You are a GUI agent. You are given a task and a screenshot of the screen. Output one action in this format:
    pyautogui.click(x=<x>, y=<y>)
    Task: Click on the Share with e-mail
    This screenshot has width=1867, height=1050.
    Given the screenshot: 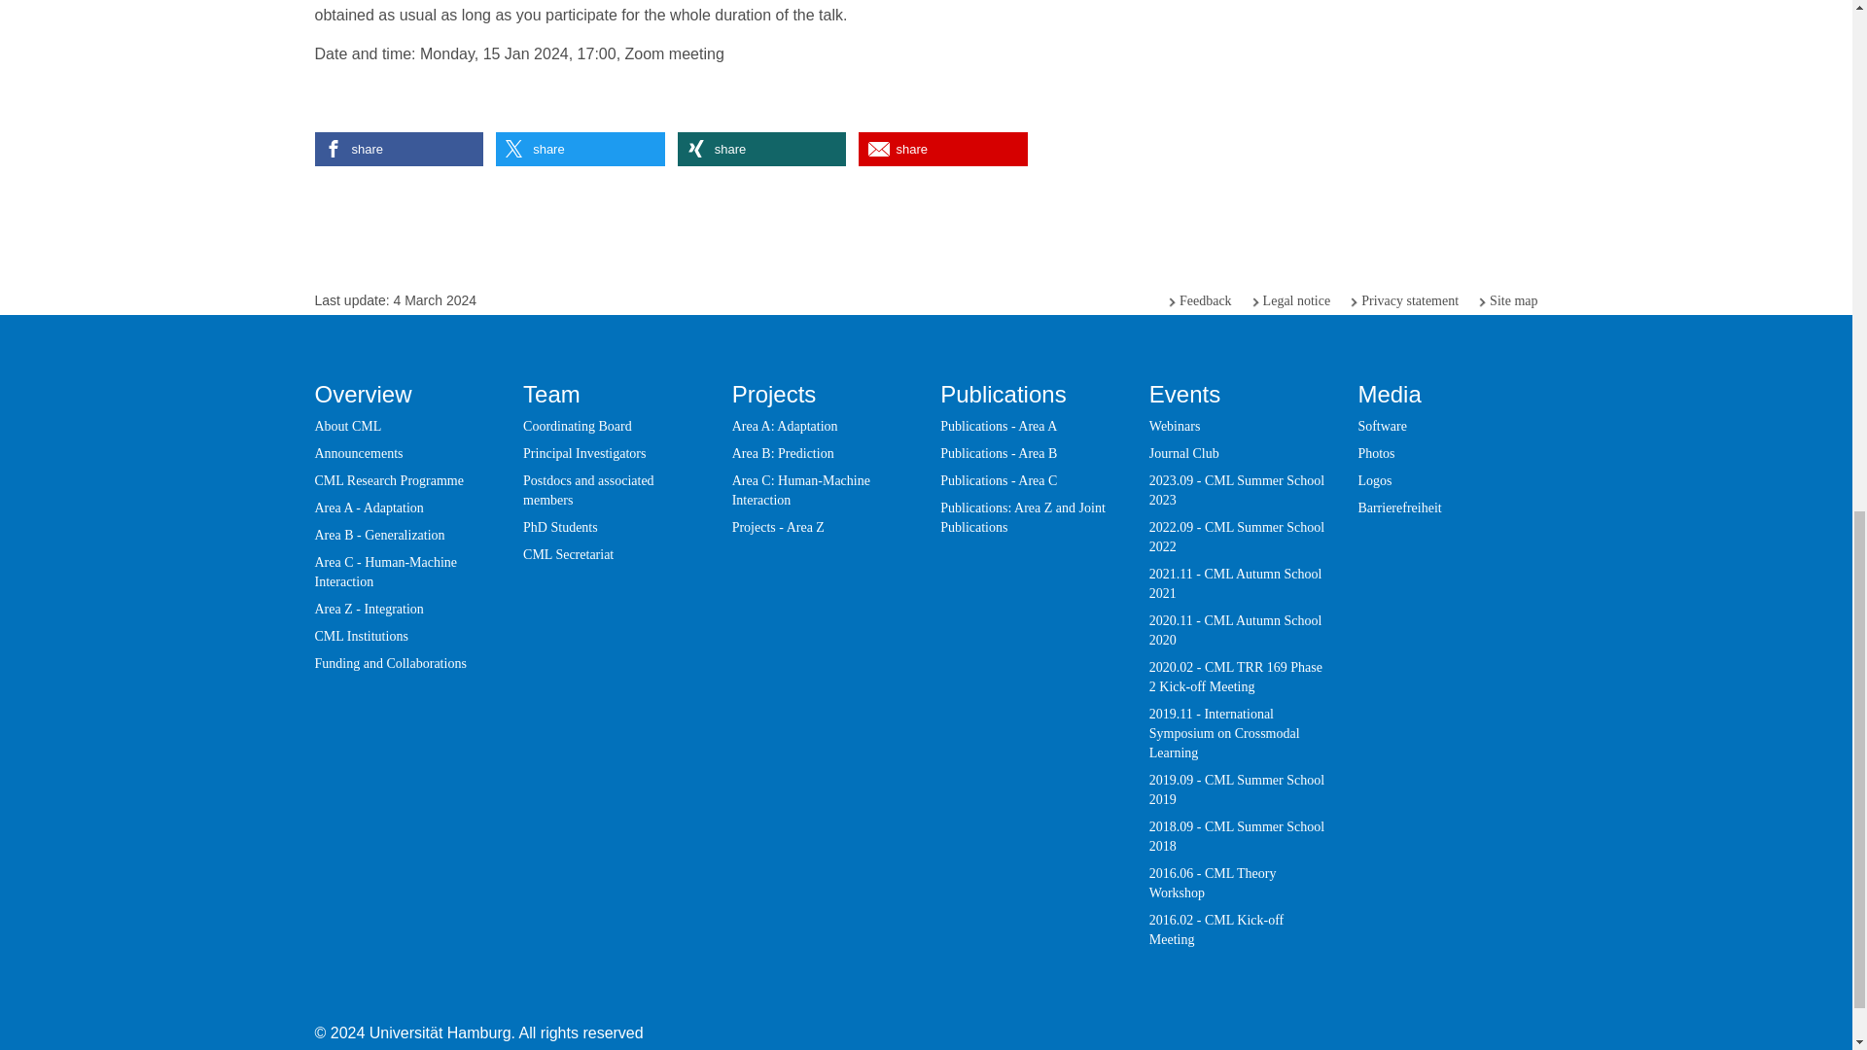 What is the action you would take?
    pyautogui.click(x=943, y=149)
    